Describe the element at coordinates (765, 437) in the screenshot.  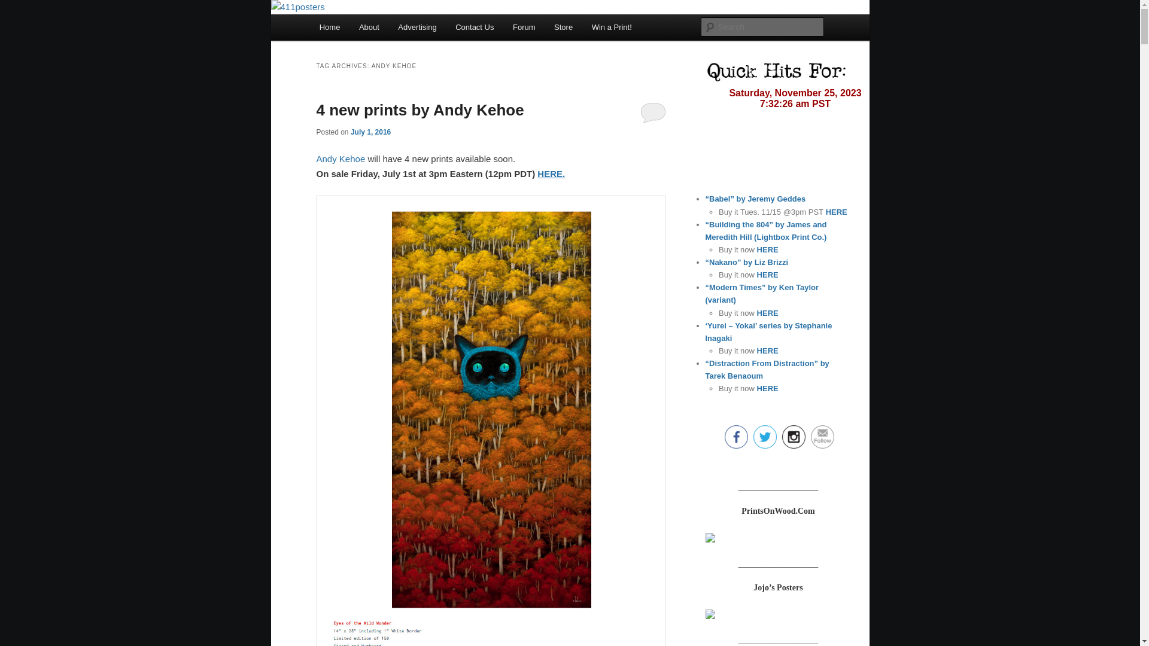
I see `Twitter` at that location.